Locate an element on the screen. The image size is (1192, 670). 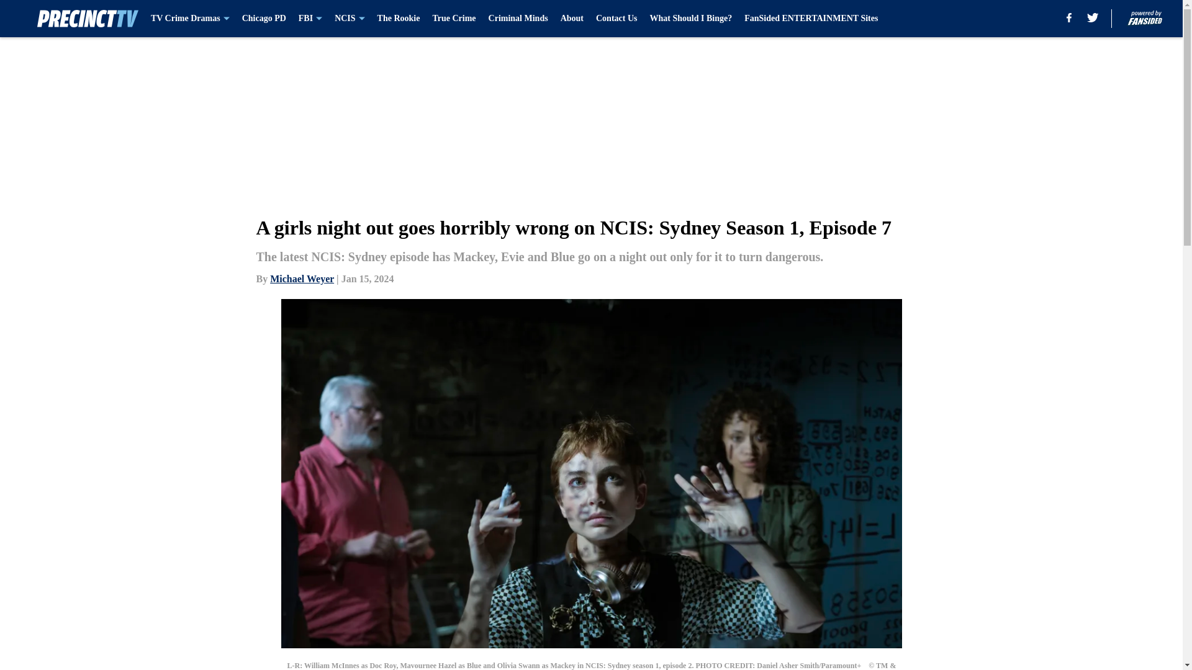
The Rookie is located at coordinates (399, 19).